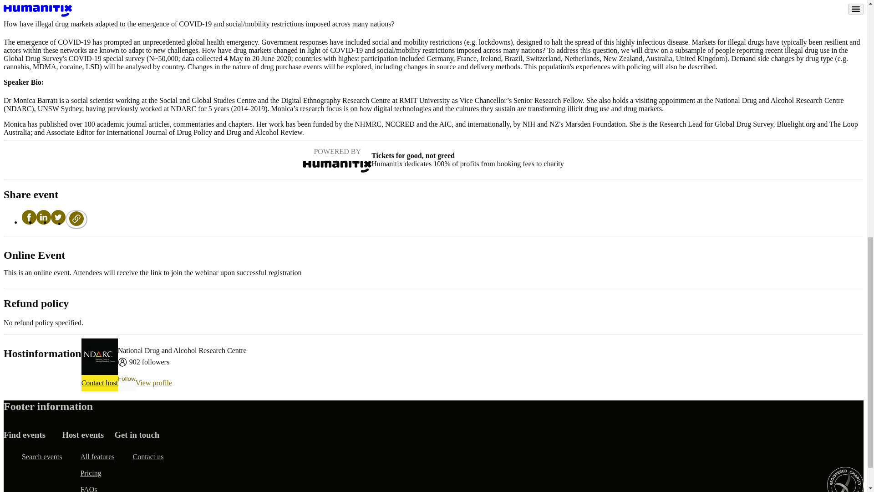  I want to click on Pricing, so click(91, 473).